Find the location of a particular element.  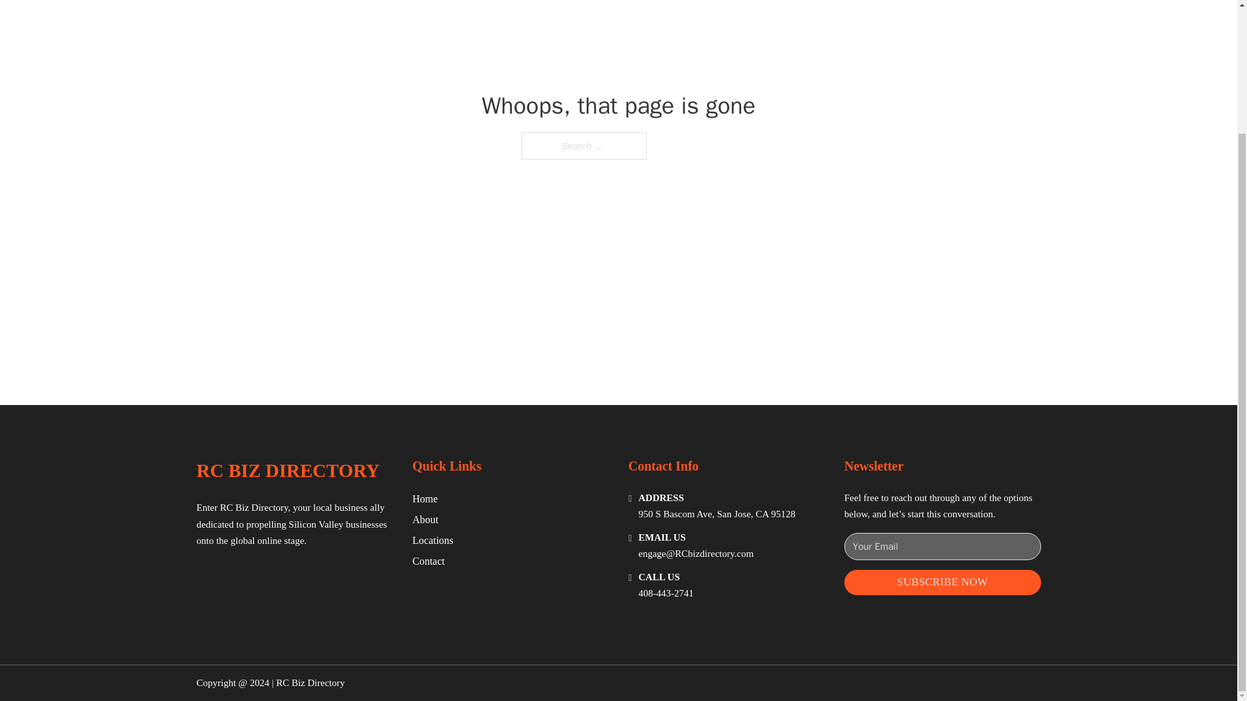

Contact is located at coordinates (429, 561).